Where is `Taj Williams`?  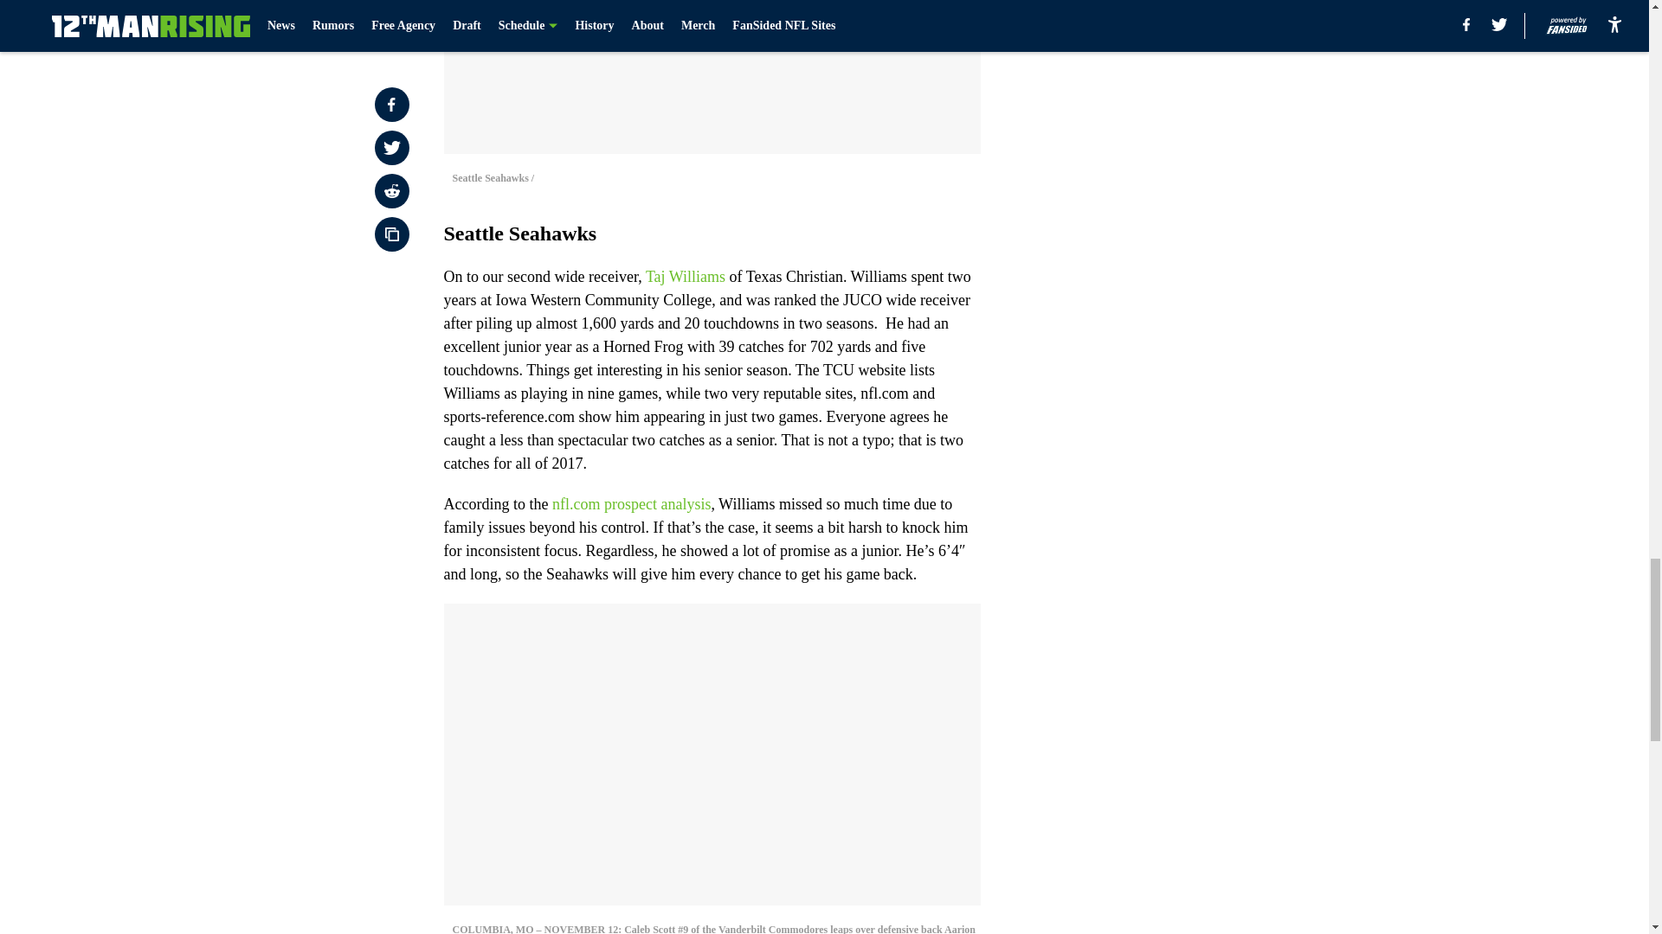
Taj Williams is located at coordinates (686, 277).